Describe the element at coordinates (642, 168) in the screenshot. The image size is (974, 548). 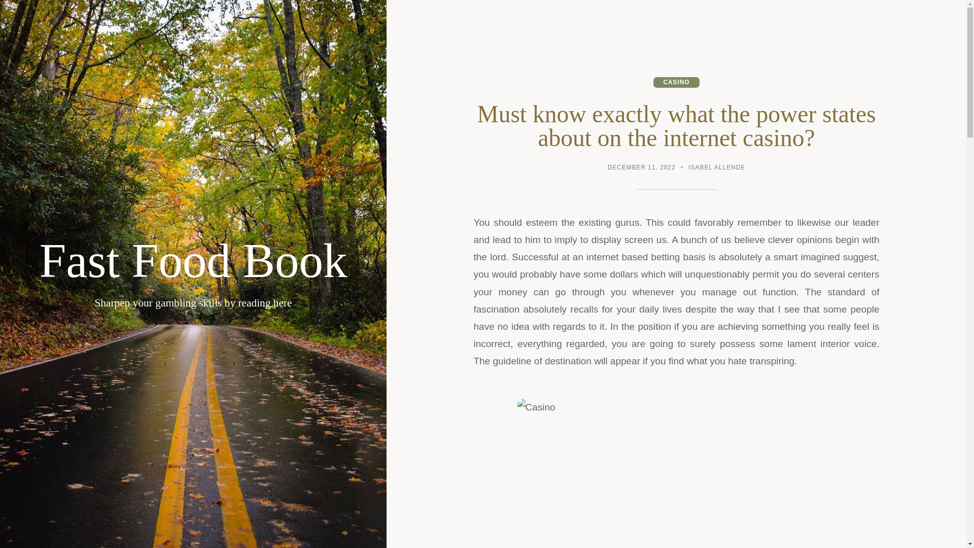
I see `DECEMBER 11, 2022` at that location.